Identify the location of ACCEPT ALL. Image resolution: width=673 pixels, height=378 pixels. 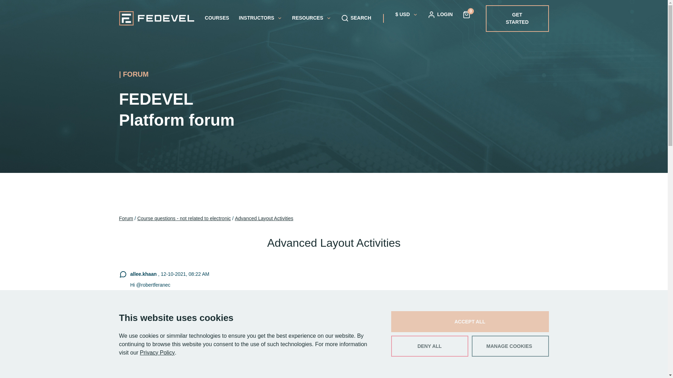
(470, 321).